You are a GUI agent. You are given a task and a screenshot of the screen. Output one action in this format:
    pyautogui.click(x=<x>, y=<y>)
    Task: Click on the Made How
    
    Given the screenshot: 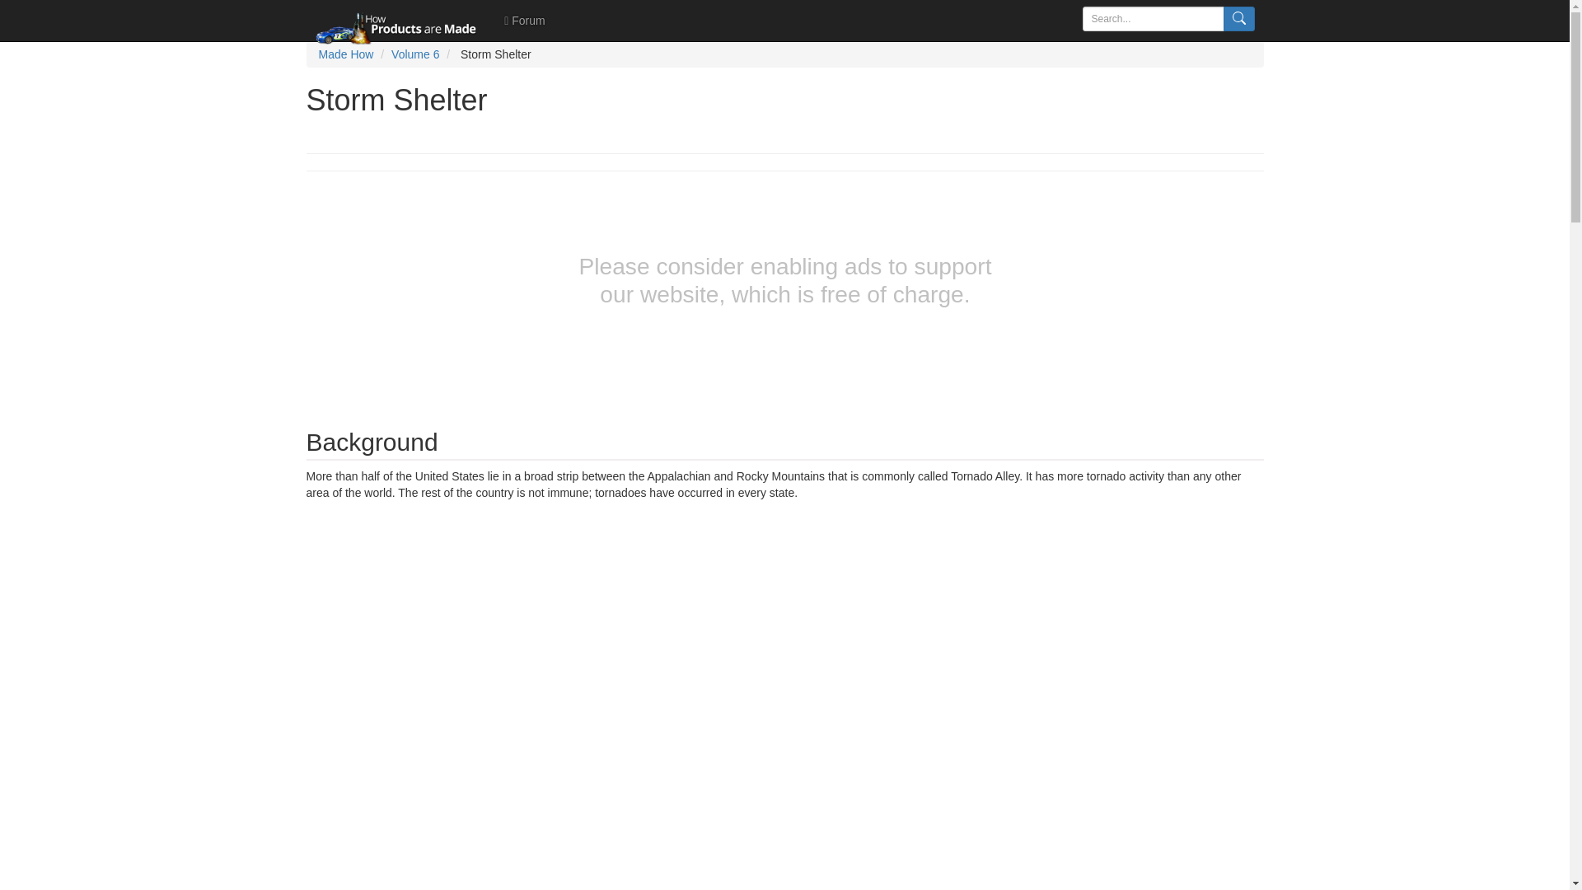 What is the action you would take?
    pyautogui.click(x=345, y=54)
    